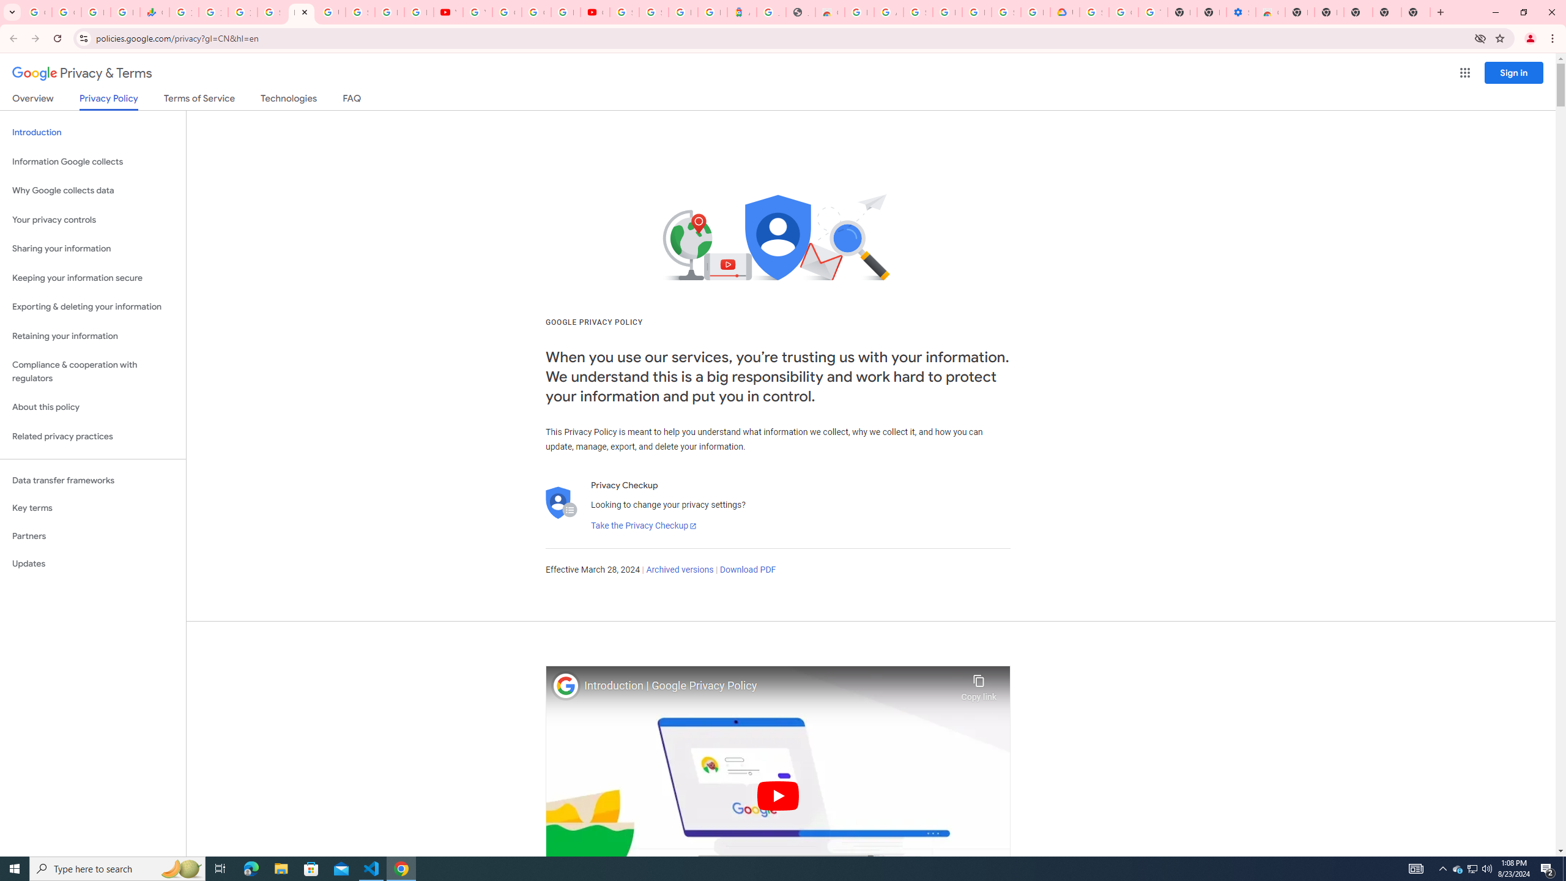  I want to click on Introduction | Google Privacy Policy, so click(770, 686).